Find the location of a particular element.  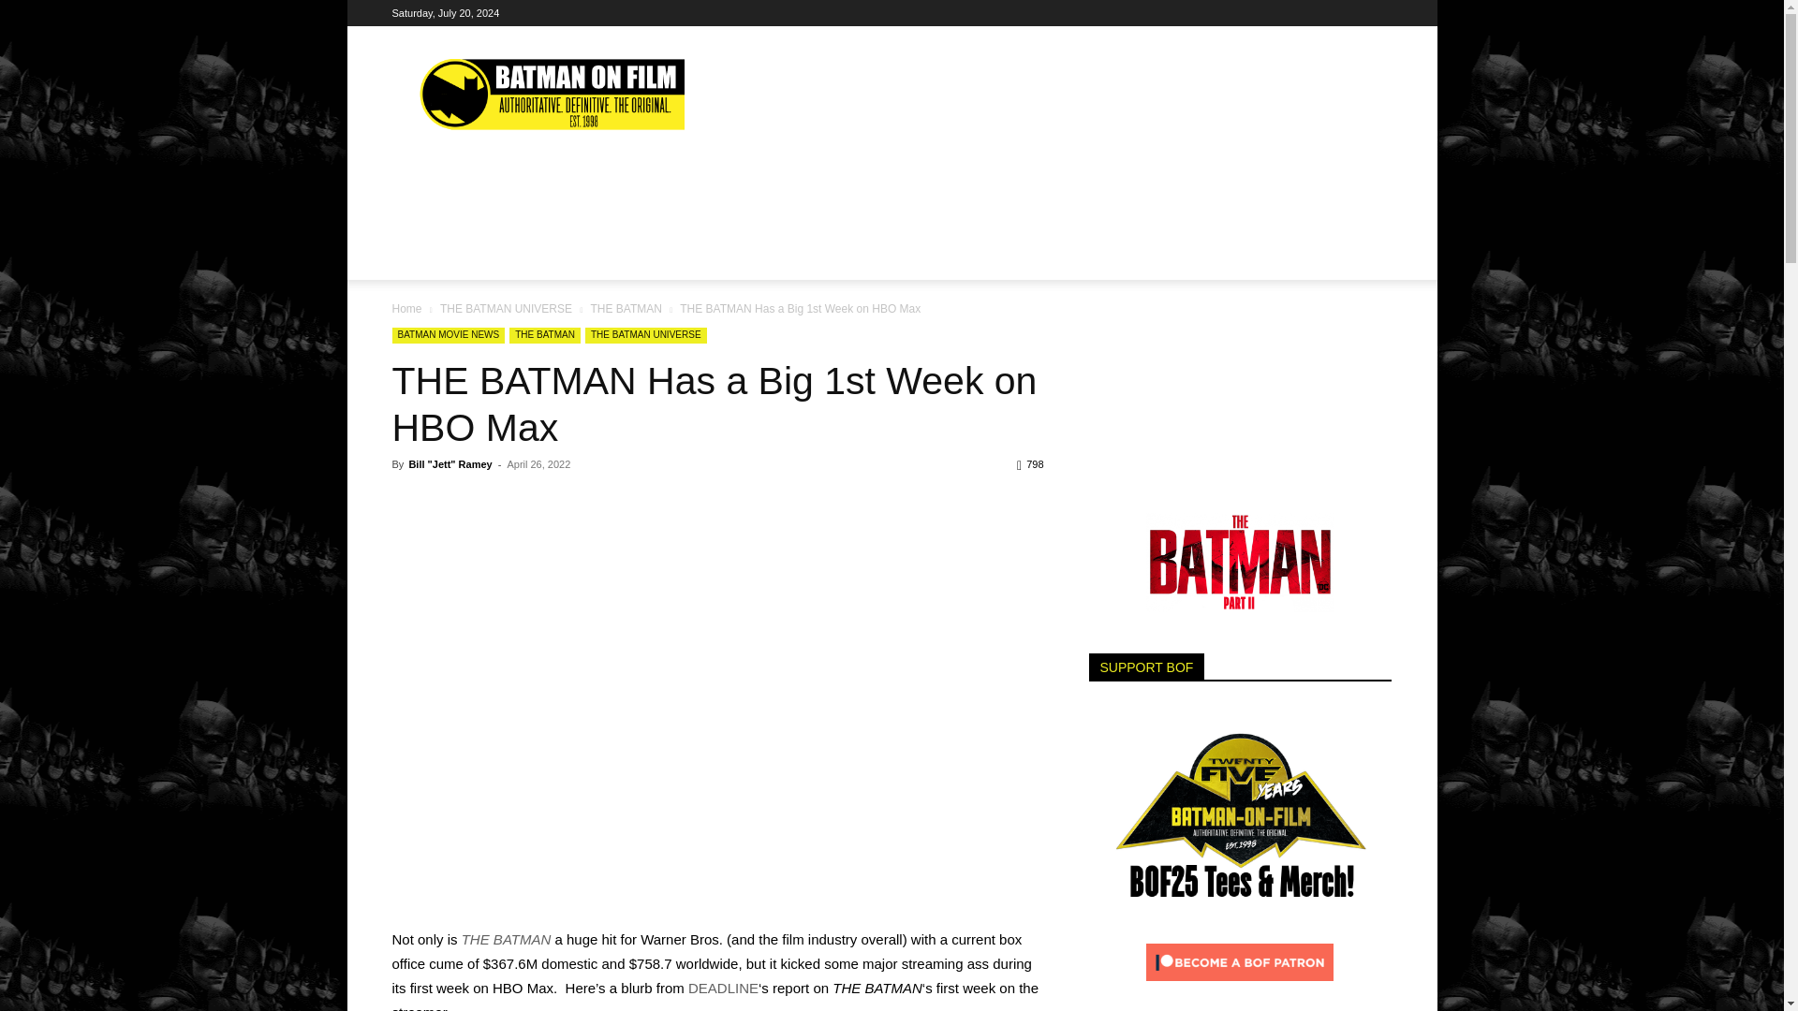

View all posts in THE BATMAN is located at coordinates (626, 308).